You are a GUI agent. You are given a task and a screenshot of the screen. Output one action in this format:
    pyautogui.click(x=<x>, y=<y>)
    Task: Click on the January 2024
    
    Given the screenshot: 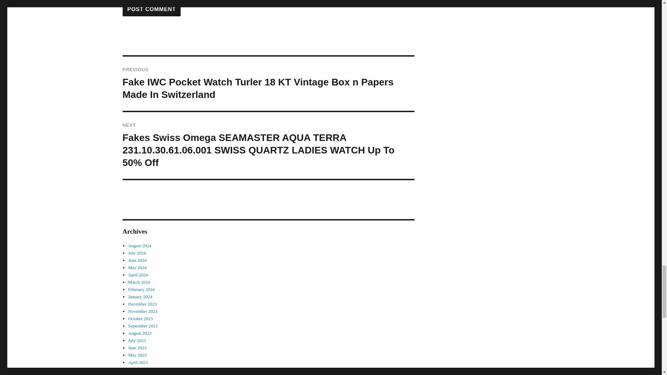 What is the action you would take?
    pyautogui.click(x=140, y=297)
    